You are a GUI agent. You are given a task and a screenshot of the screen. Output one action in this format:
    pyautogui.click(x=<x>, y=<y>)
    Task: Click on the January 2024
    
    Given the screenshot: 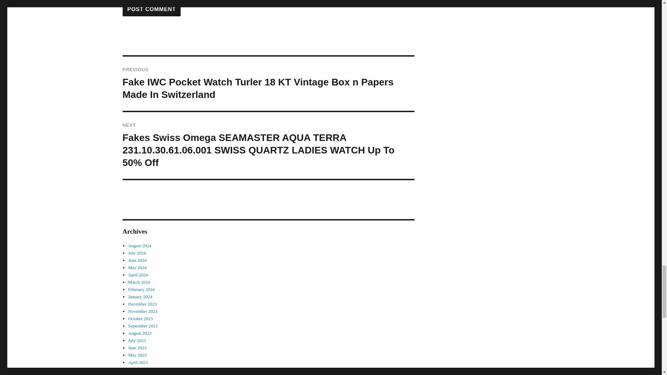 What is the action you would take?
    pyautogui.click(x=140, y=297)
    